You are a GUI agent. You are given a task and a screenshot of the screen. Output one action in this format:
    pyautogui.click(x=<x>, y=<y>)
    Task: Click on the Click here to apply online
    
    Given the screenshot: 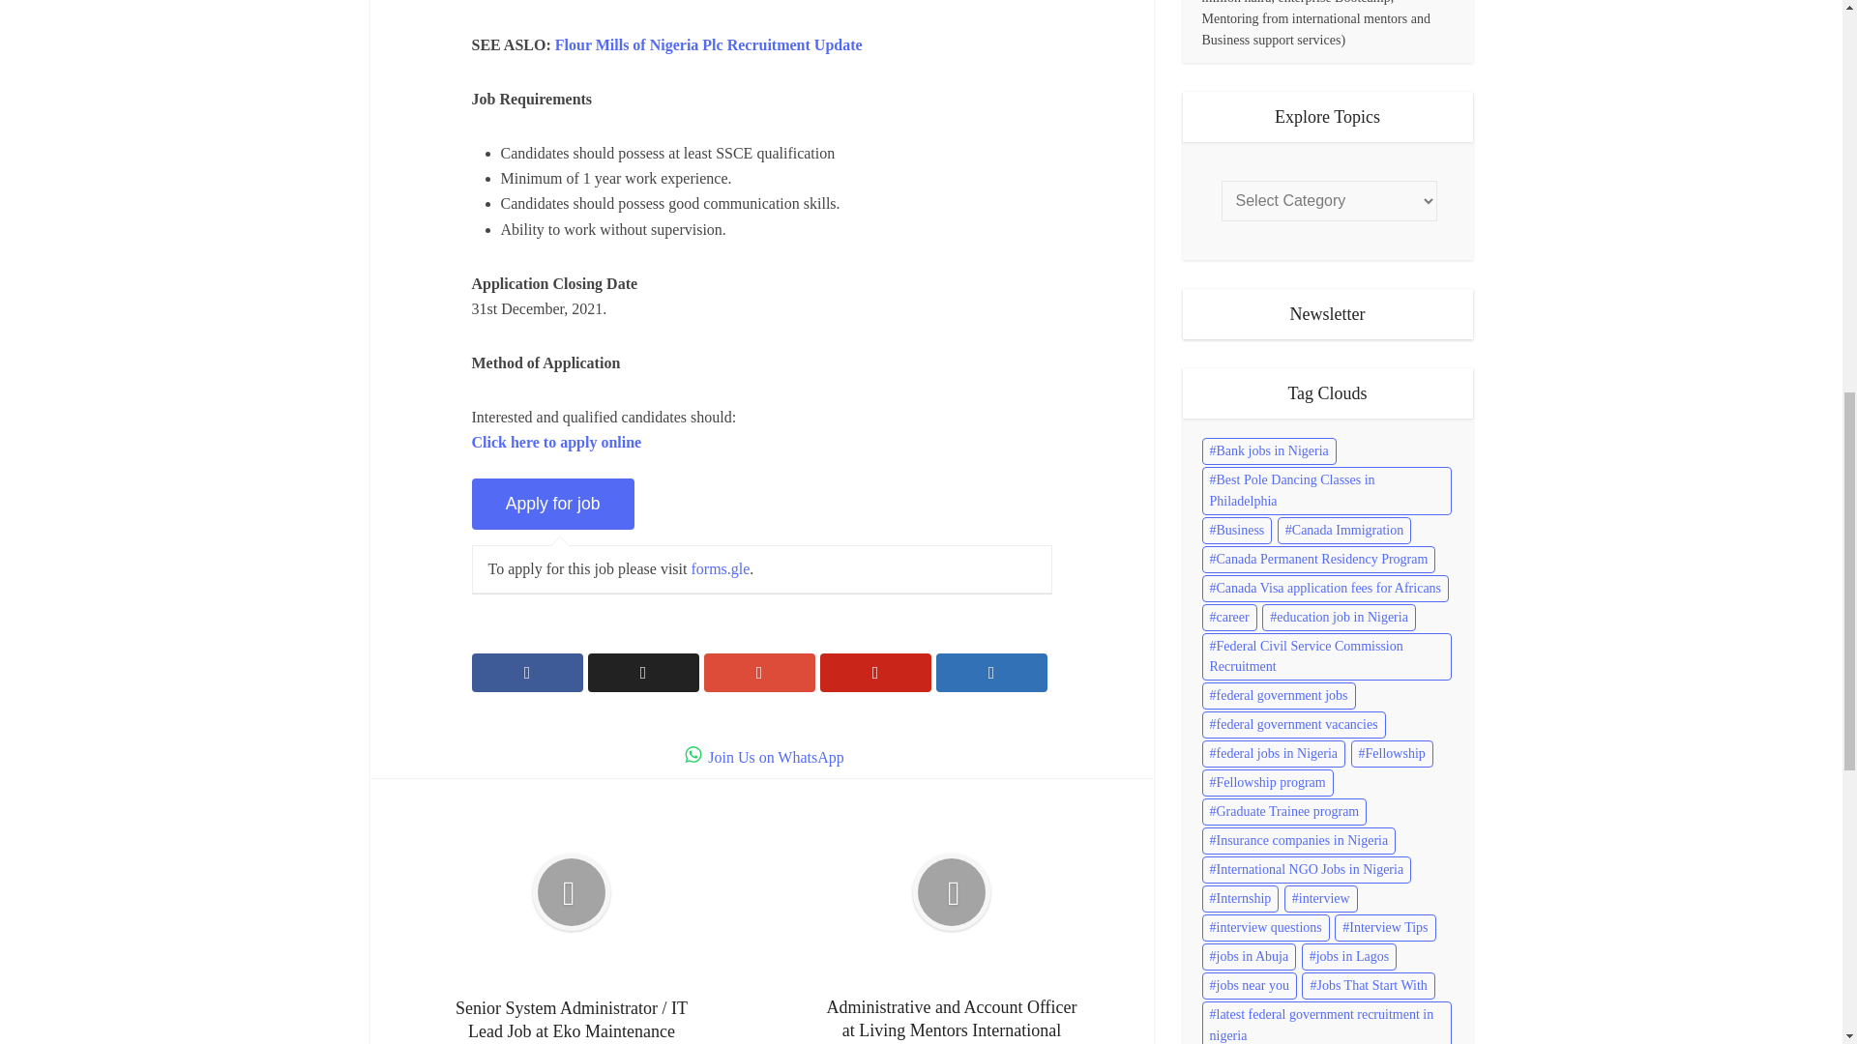 What is the action you would take?
    pyautogui.click(x=557, y=442)
    